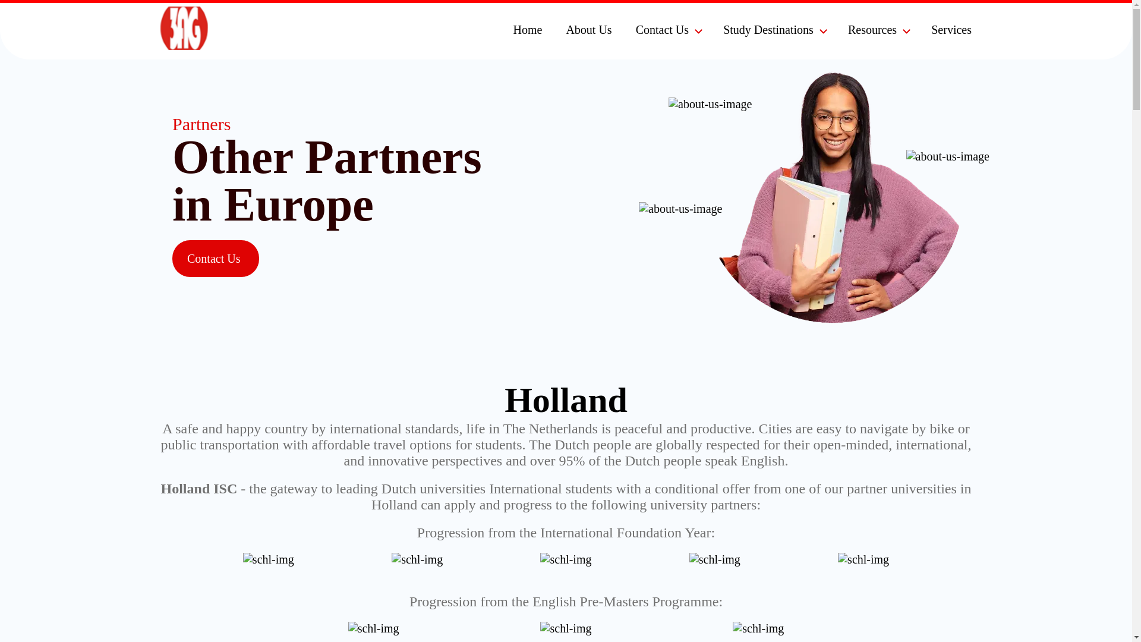  I want to click on Study Destinations, so click(770, 29).